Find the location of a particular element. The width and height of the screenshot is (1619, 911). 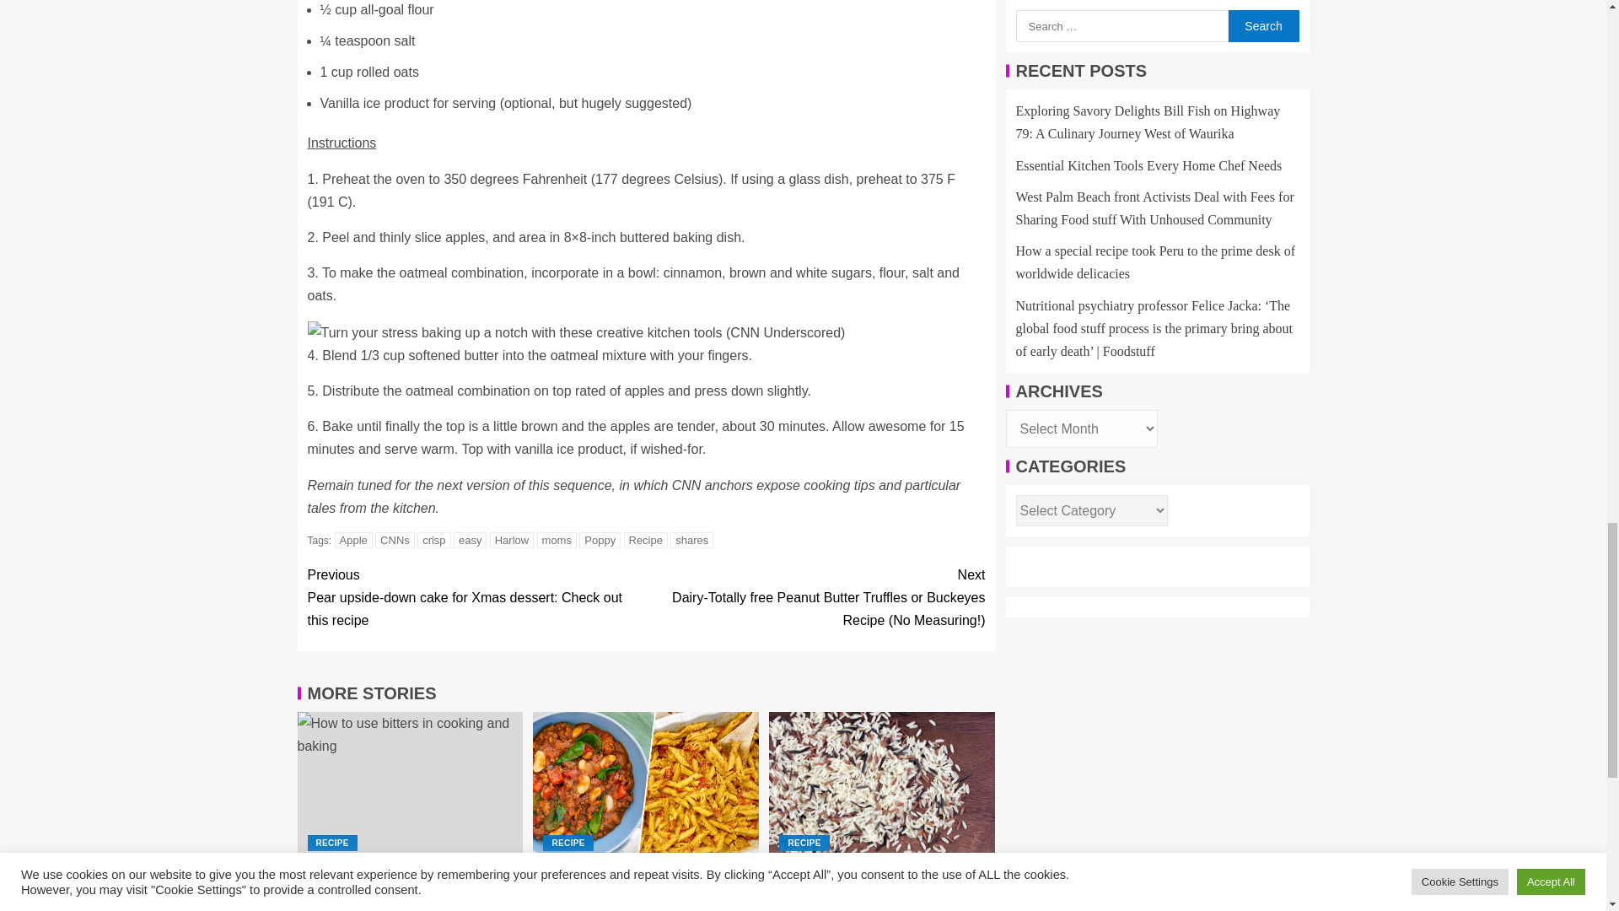

How to use bitters in cooking and baking is located at coordinates (410, 786).